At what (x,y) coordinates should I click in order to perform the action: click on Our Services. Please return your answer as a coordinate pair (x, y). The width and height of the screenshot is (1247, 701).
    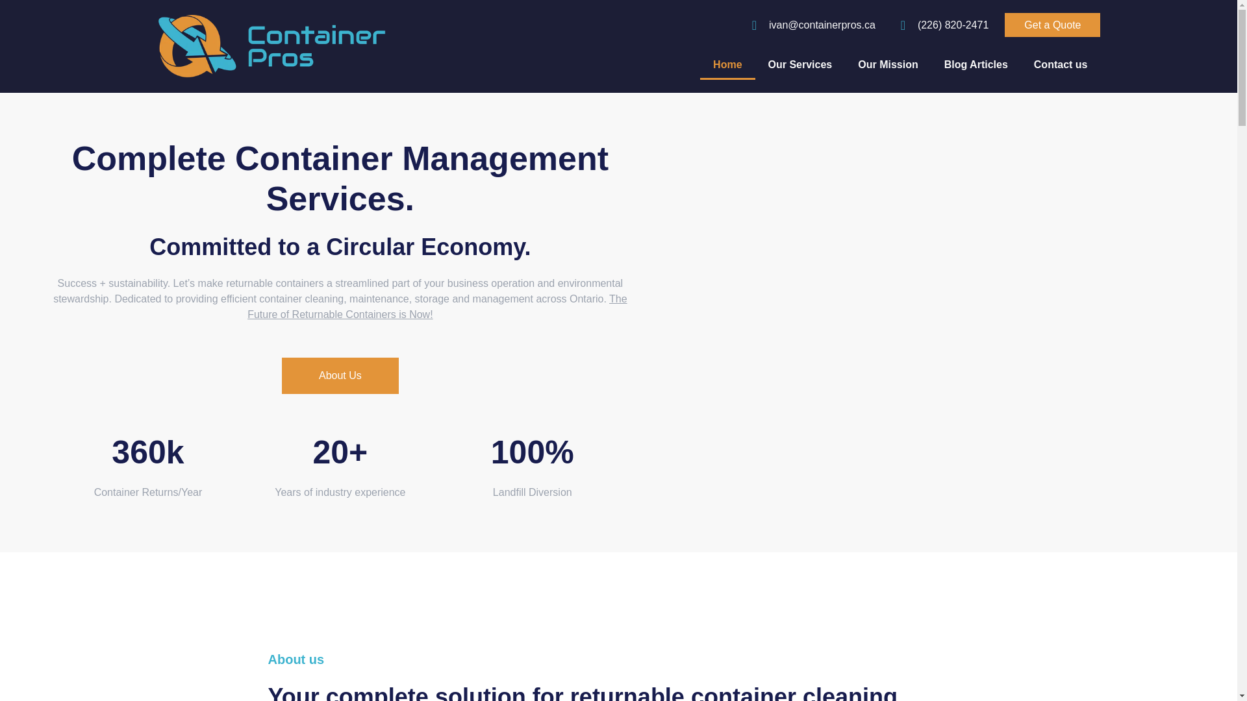
    Looking at the image, I should click on (800, 65).